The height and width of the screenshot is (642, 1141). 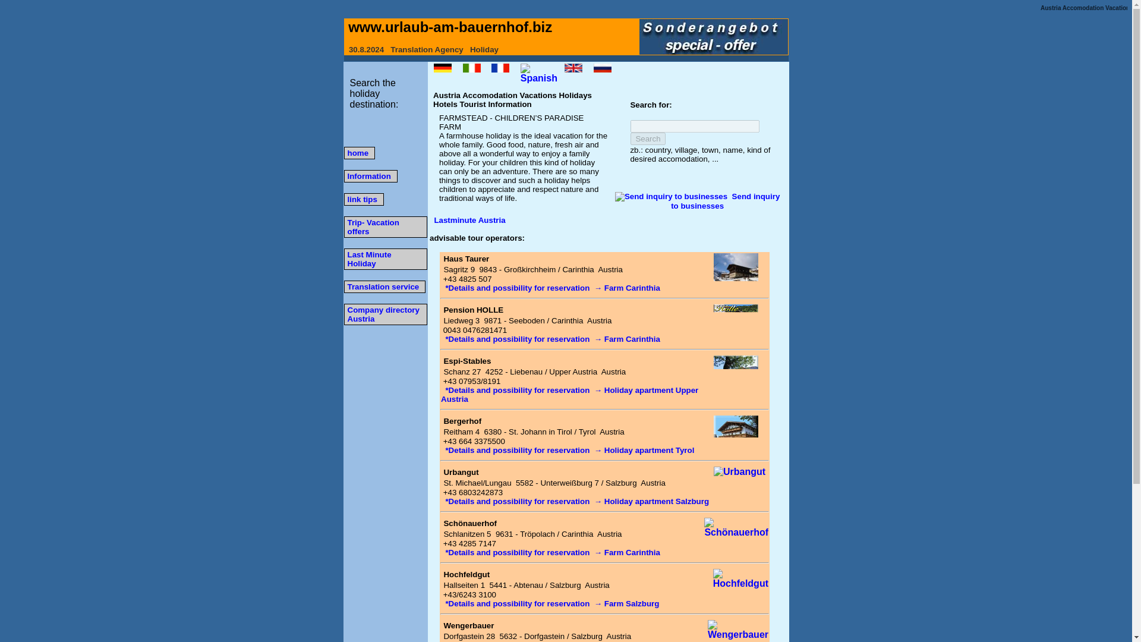 I want to click on Holiday, so click(x=484, y=49).